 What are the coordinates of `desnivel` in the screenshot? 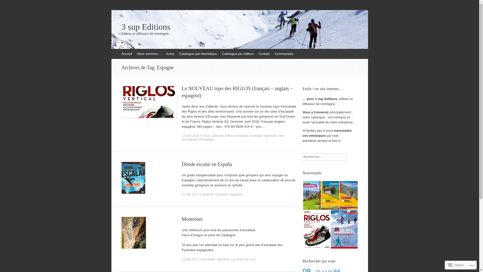 It's located at (218, 136).